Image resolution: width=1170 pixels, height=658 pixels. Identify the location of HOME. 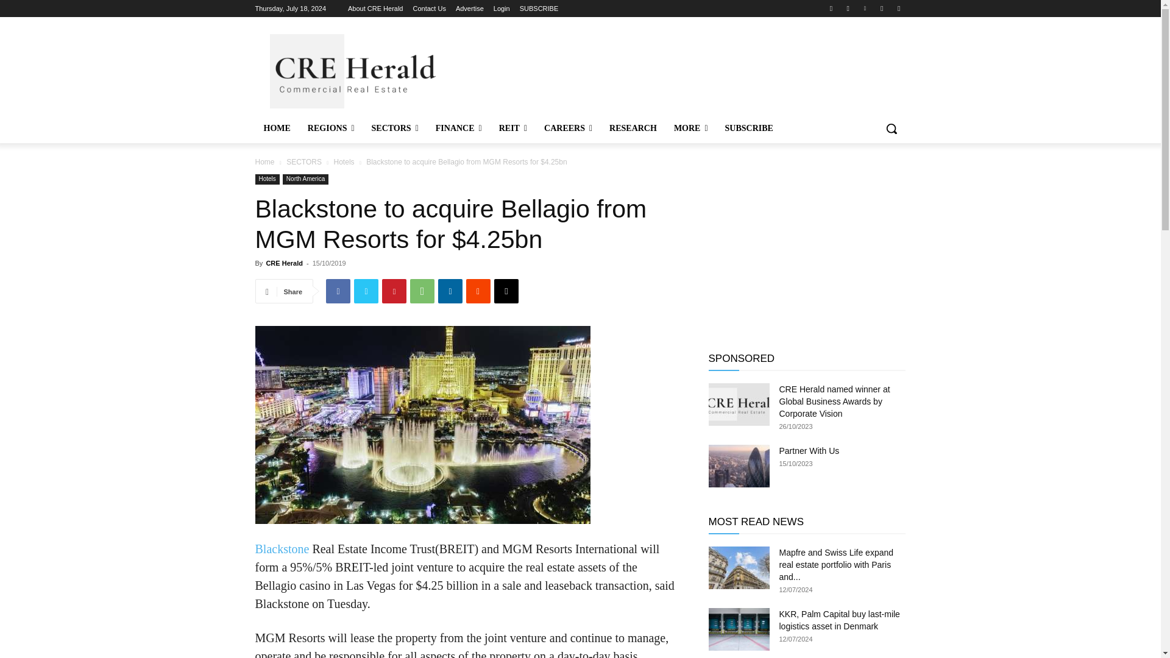
(277, 128).